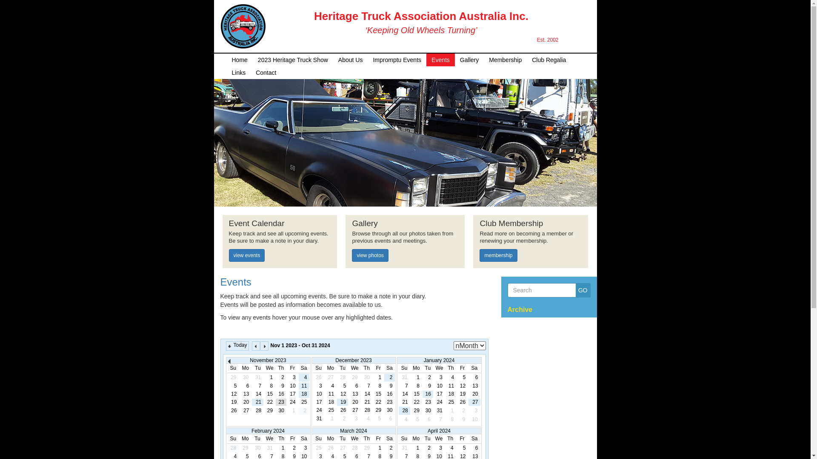  Describe the element at coordinates (378, 377) in the screenshot. I see `1` at that location.